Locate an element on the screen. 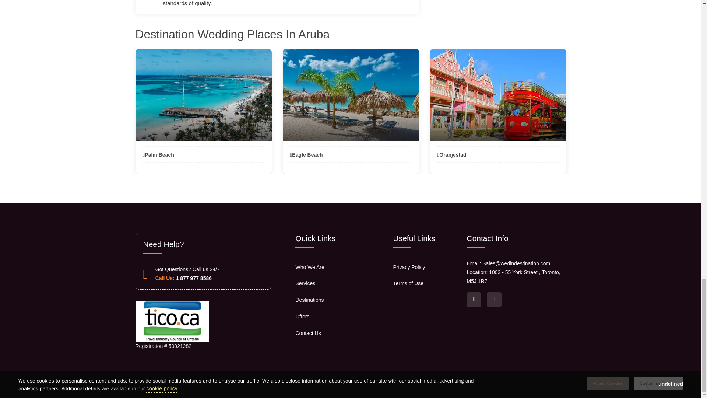  Eagle Beach is located at coordinates (306, 154).